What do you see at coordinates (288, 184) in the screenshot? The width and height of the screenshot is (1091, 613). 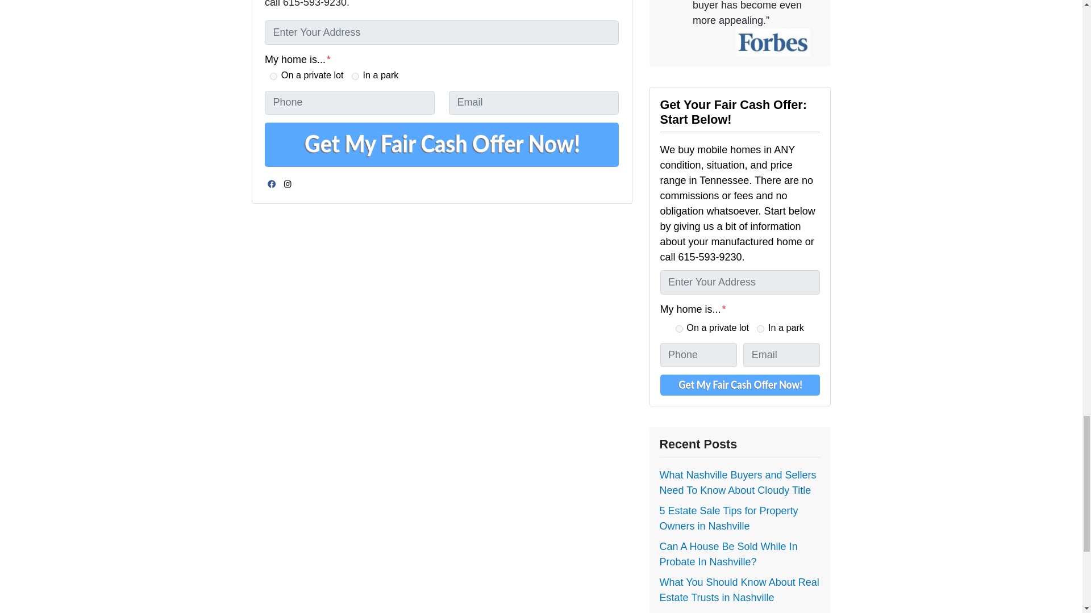 I see `Instagram` at bounding box center [288, 184].